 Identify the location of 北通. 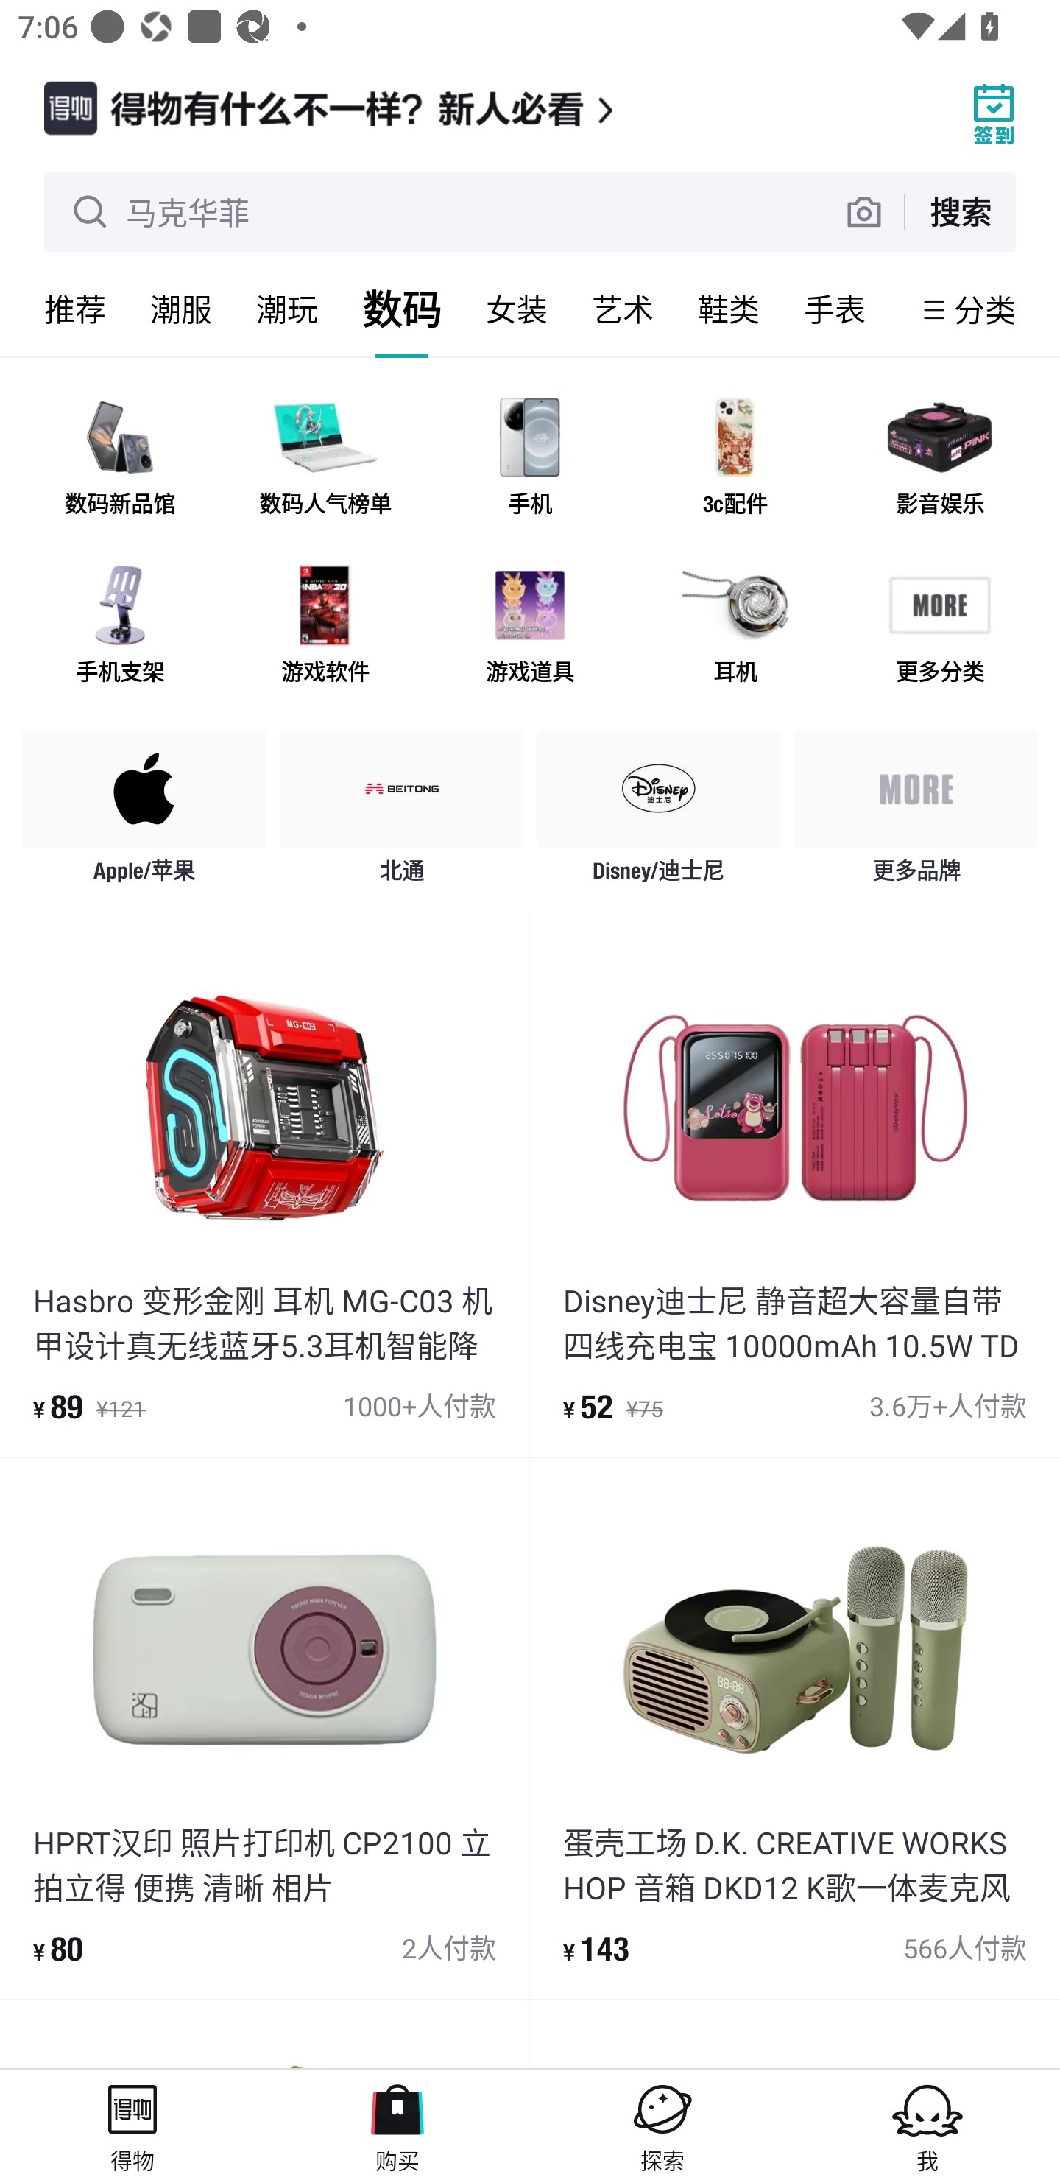
(402, 812).